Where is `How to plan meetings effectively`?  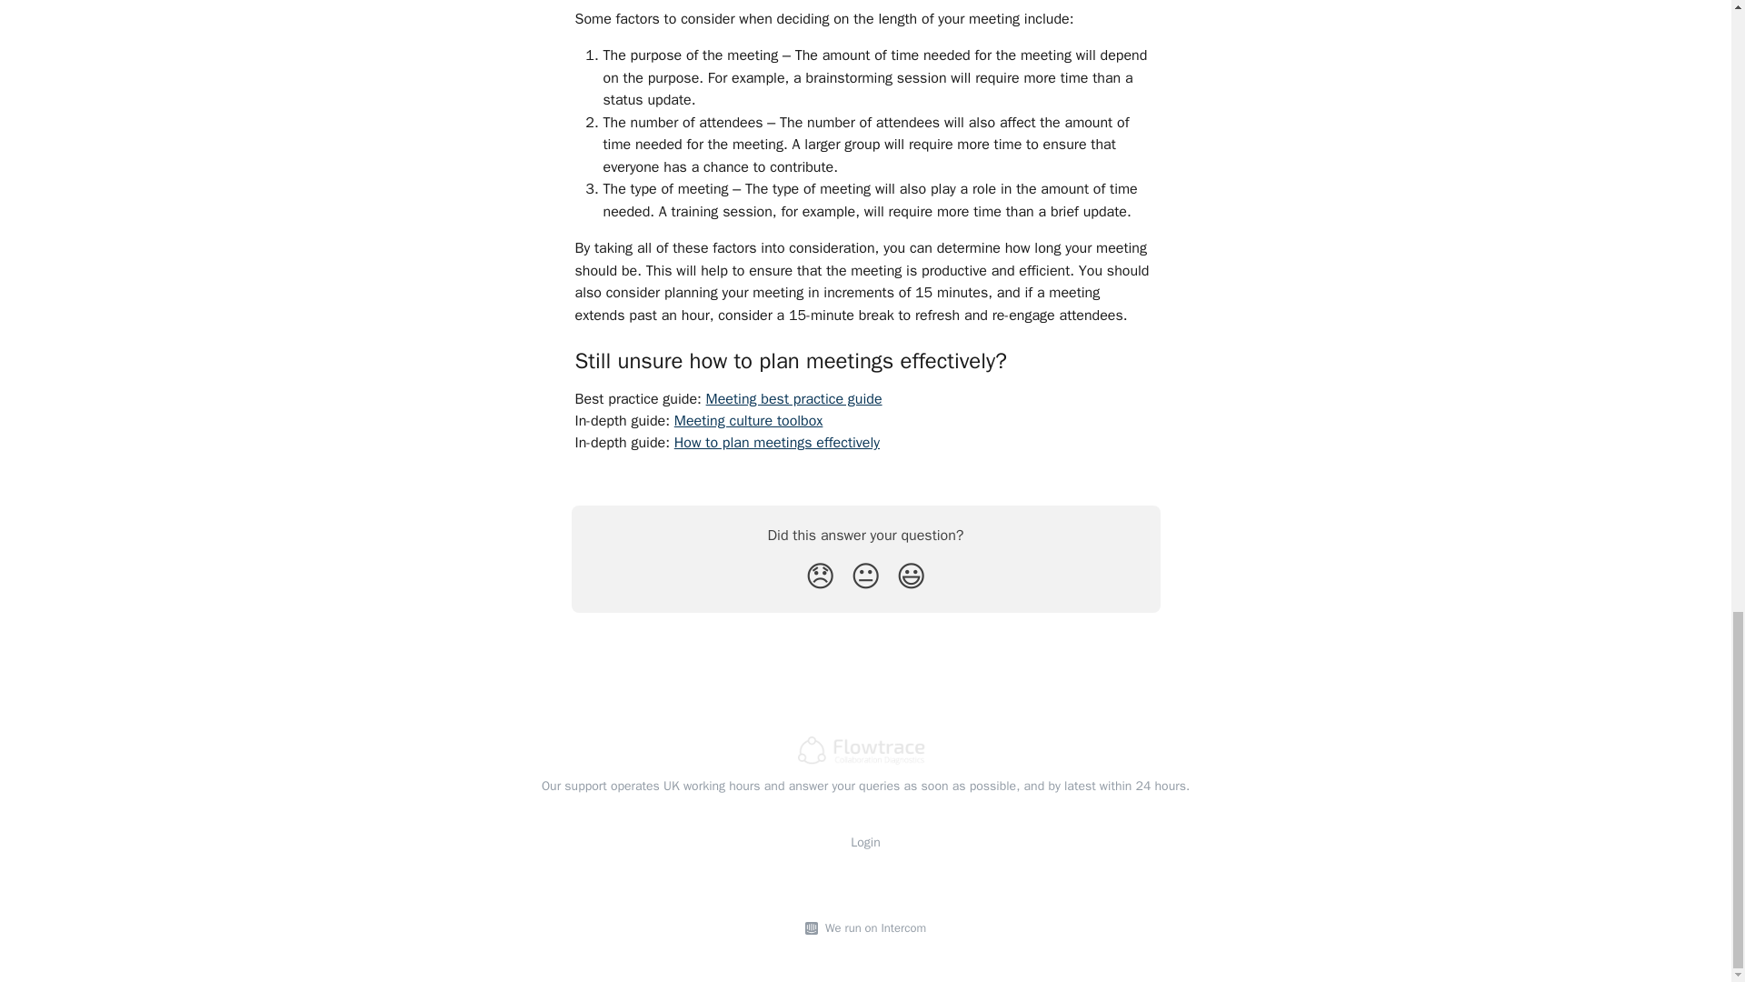 How to plan meetings effectively is located at coordinates (776, 442).